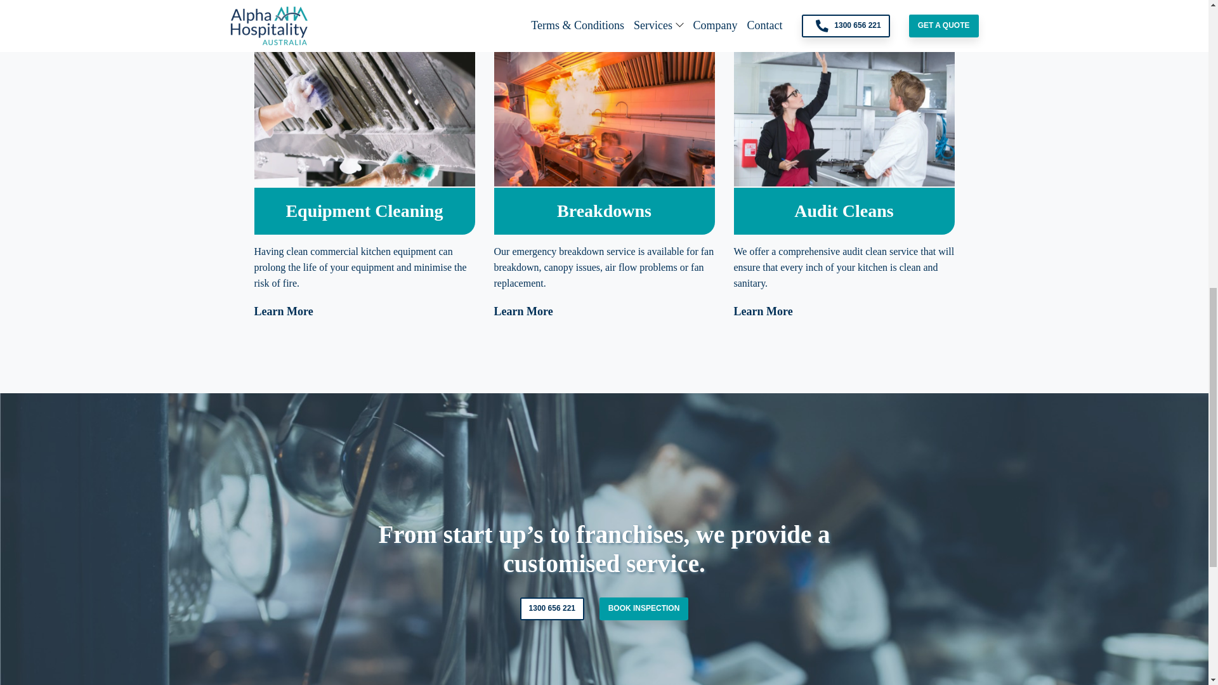  Describe the element at coordinates (763, 311) in the screenshot. I see `Learn More` at that location.